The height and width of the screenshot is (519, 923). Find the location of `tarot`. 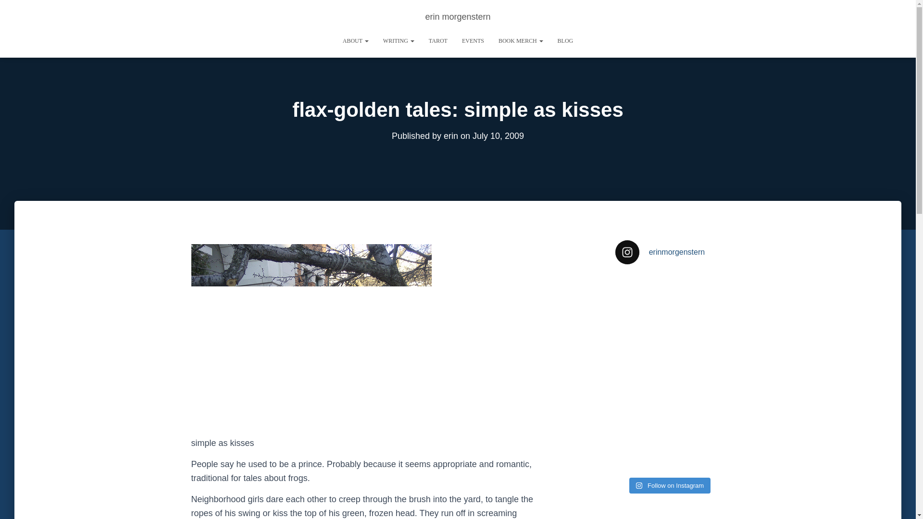

tarot is located at coordinates (438, 41).